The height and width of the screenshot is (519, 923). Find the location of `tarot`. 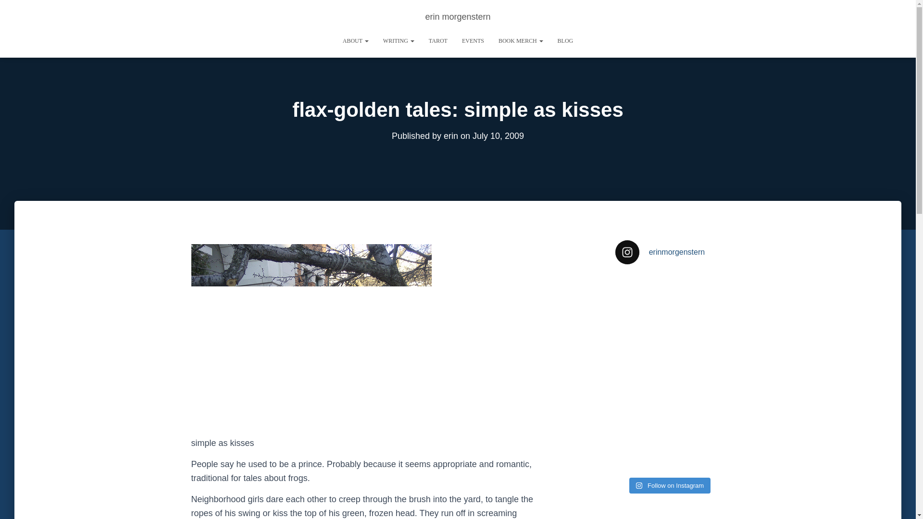

tarot is located at coordinates (438, 41).